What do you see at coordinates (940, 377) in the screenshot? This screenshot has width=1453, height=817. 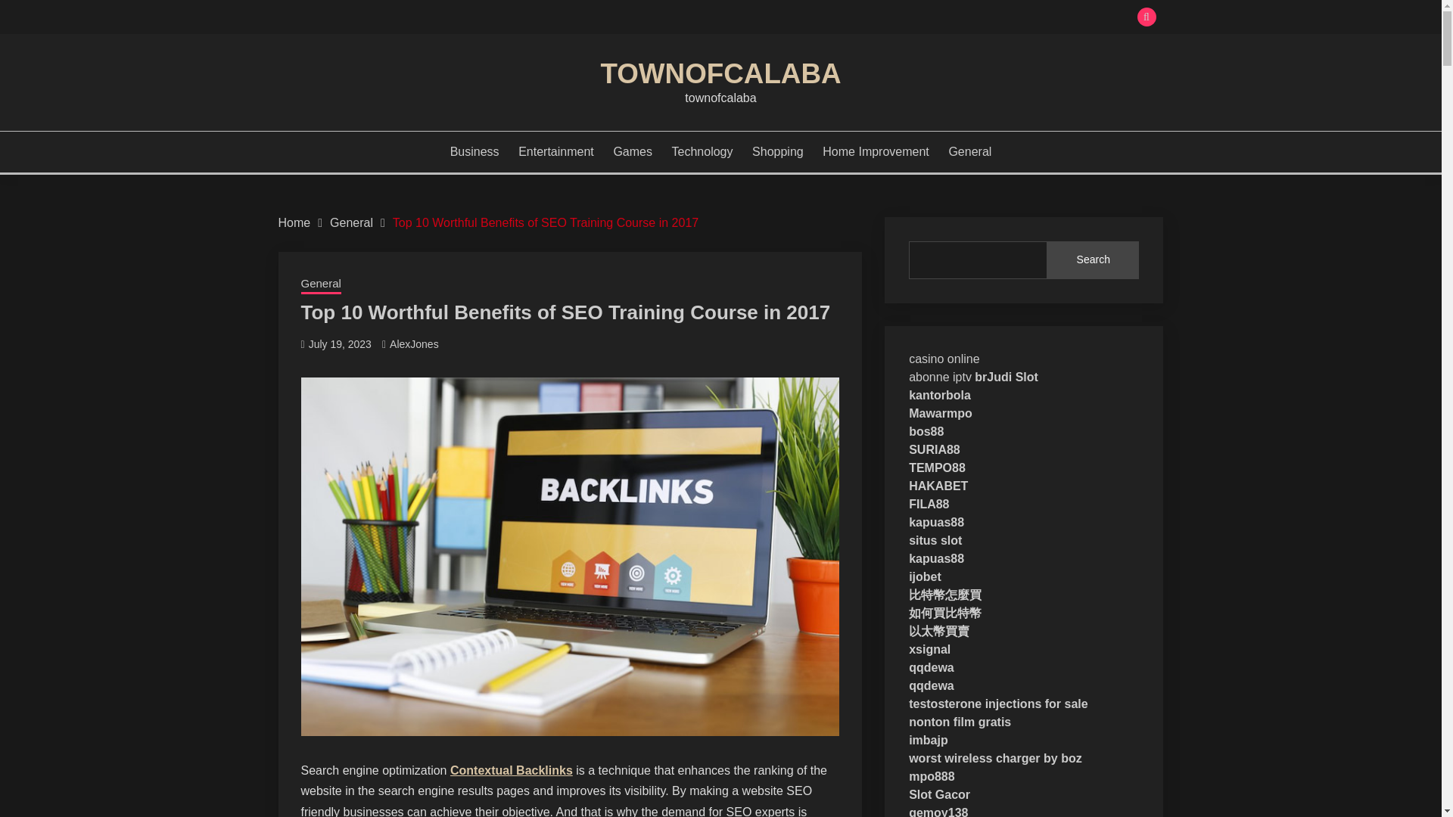 I see `abonne iptv` at bounding box center [940, 377].